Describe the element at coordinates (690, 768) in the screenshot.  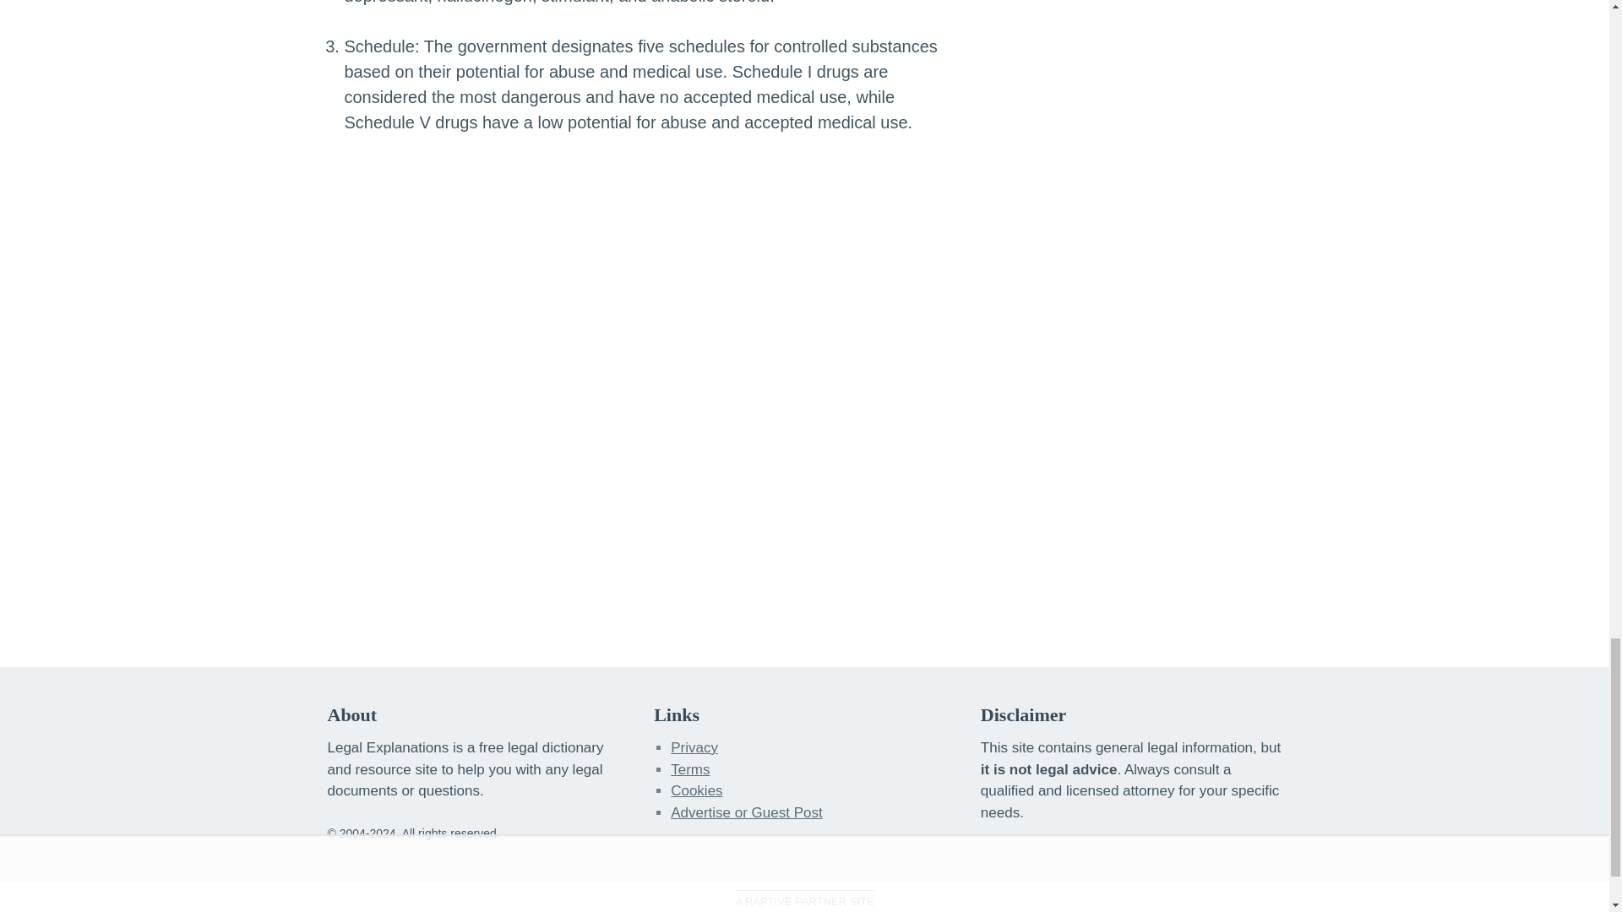
I see `Terms` at that location.